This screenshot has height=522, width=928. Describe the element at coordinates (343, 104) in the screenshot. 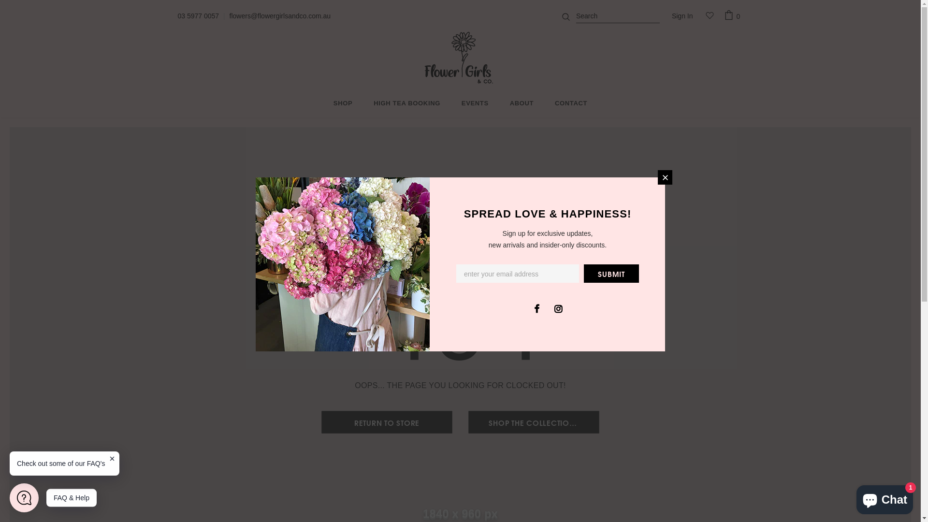

I see `SHOP` at that location.